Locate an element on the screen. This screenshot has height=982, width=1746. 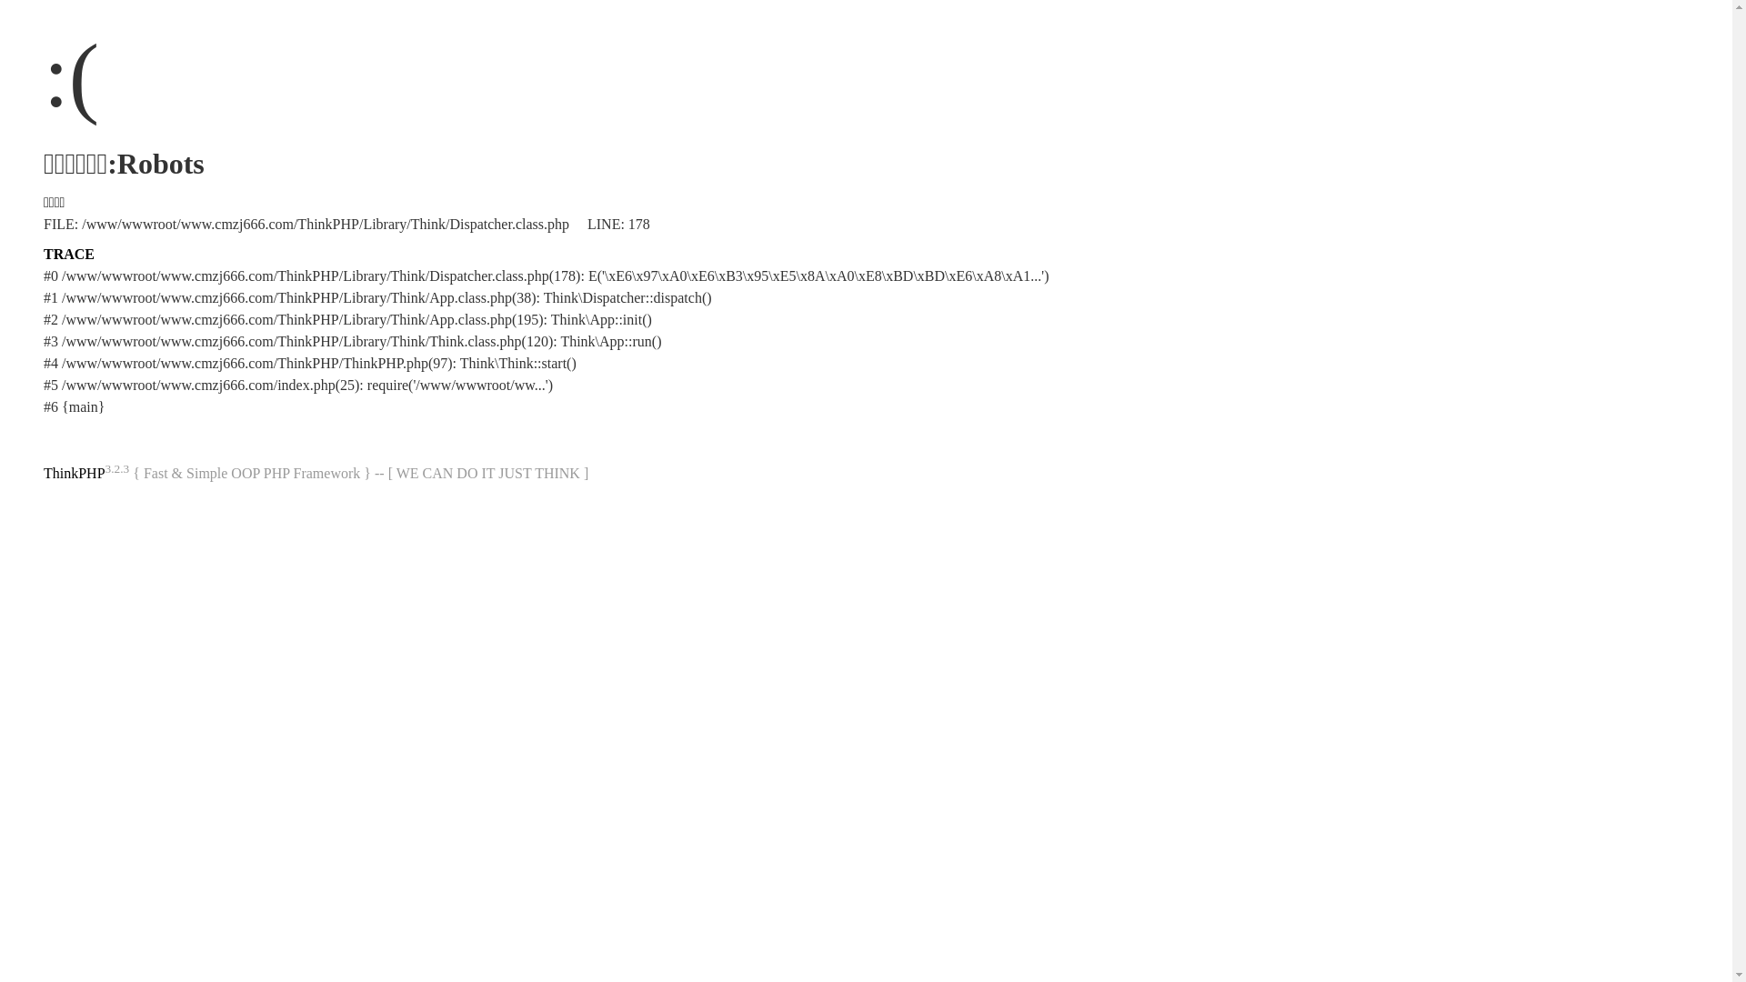
ThinkPHP is located at coordinates (75, 473).